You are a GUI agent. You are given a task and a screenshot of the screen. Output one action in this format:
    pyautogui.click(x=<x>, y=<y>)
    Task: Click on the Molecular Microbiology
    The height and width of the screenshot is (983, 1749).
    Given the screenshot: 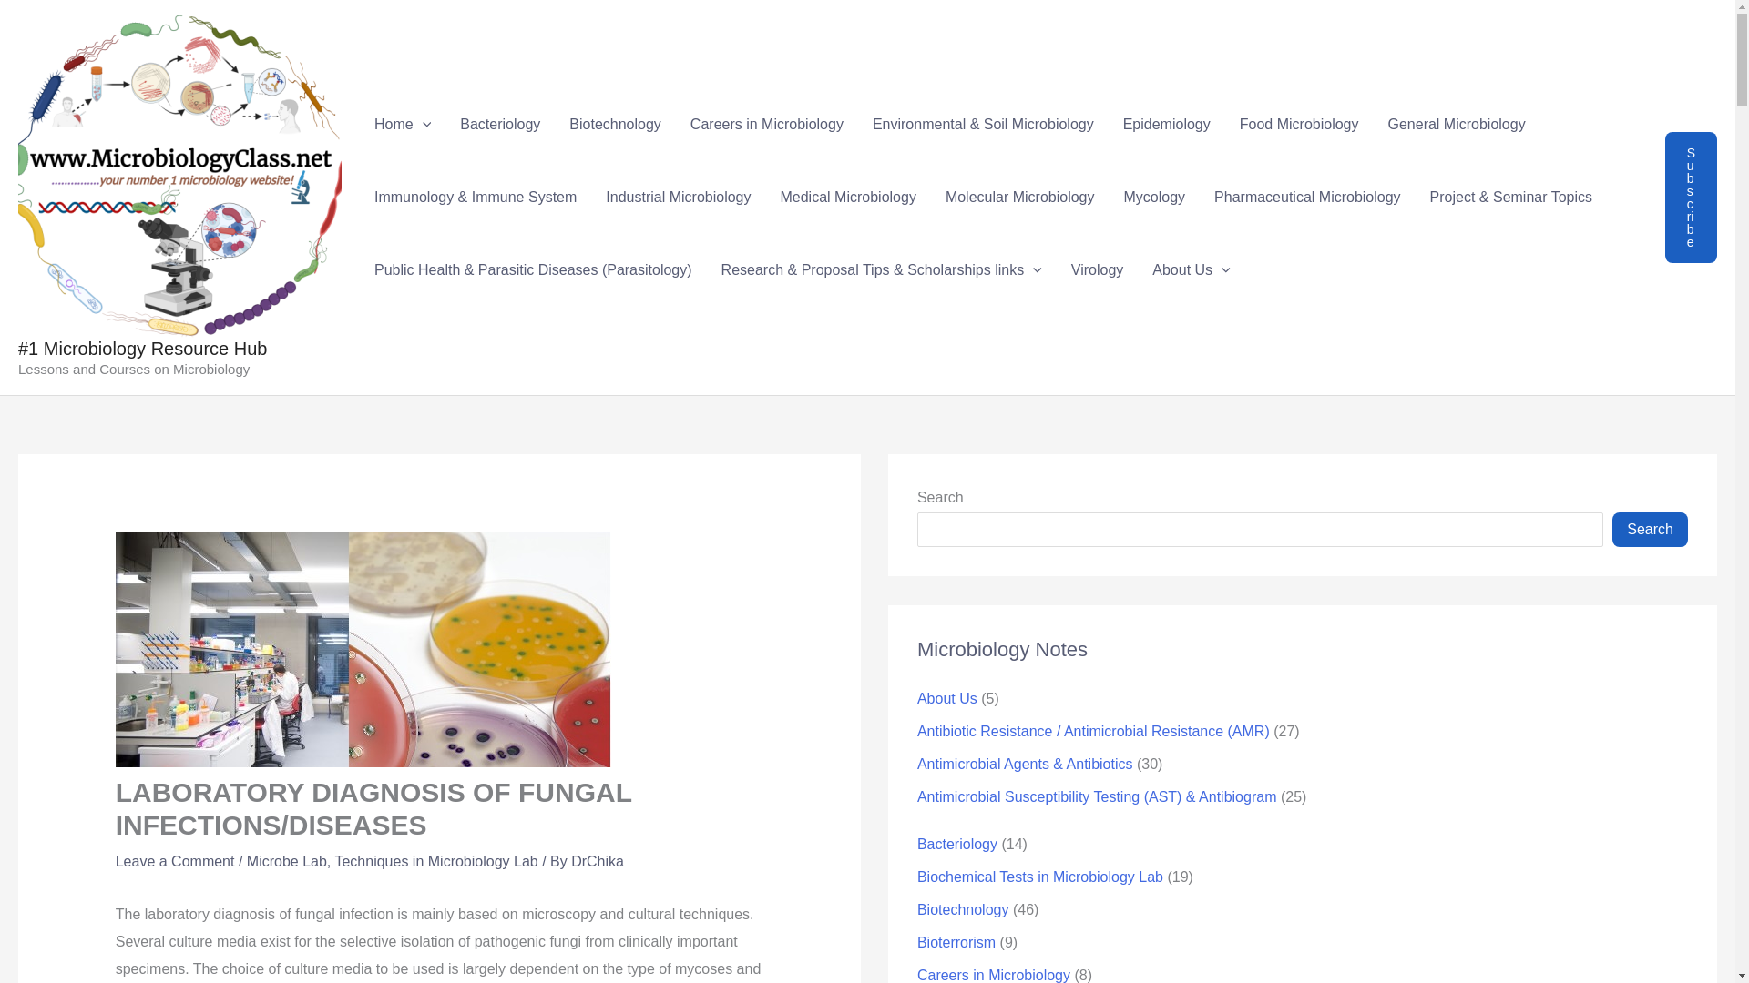 What is the action you would take?
    pyautogui.click(x=1019, y=198)
    